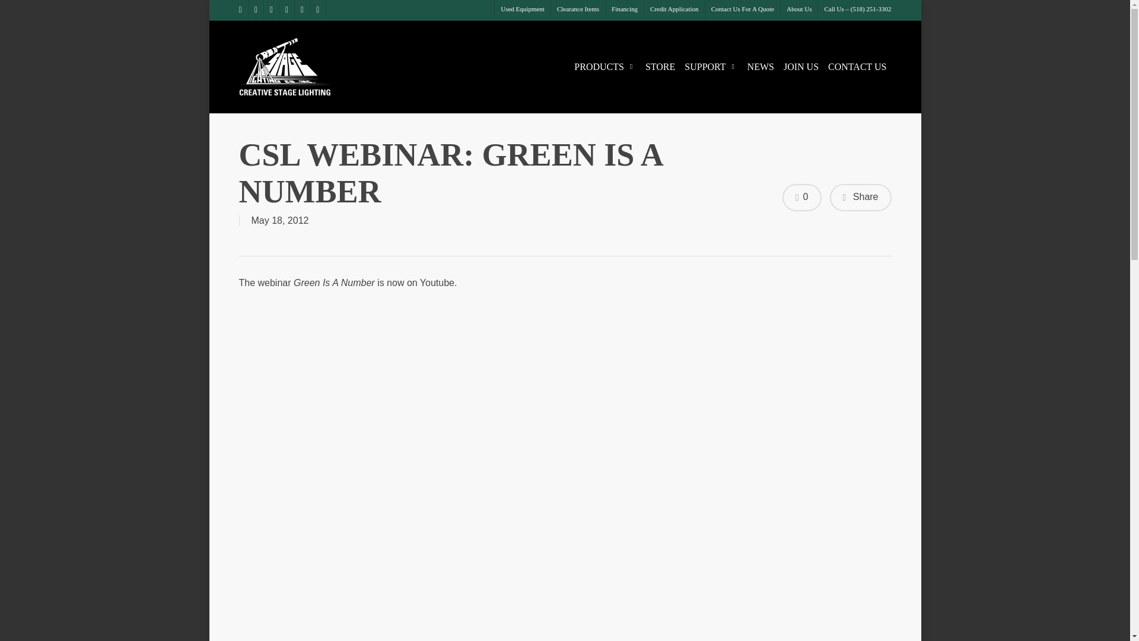  Describe the element at coordinates (624, 9) in the screenshot. I see `Financing` at that location.